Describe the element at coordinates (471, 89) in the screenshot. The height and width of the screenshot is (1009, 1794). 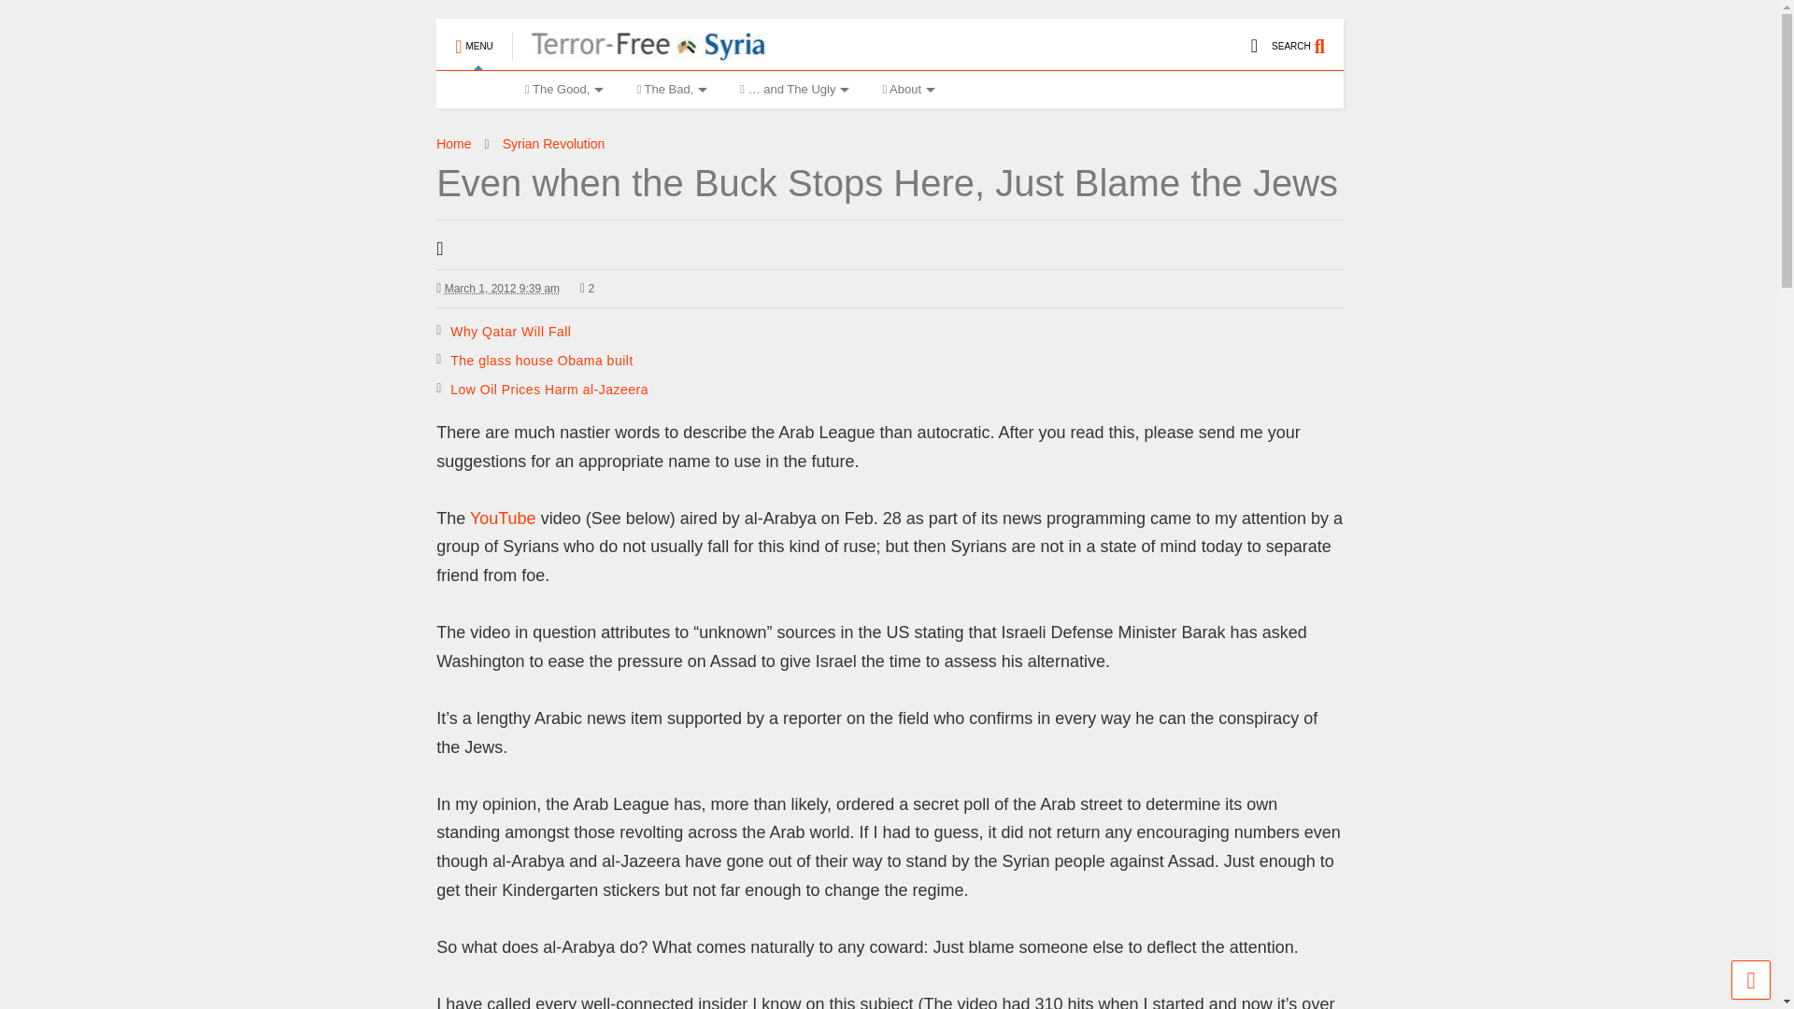
I see `Home` at that location.